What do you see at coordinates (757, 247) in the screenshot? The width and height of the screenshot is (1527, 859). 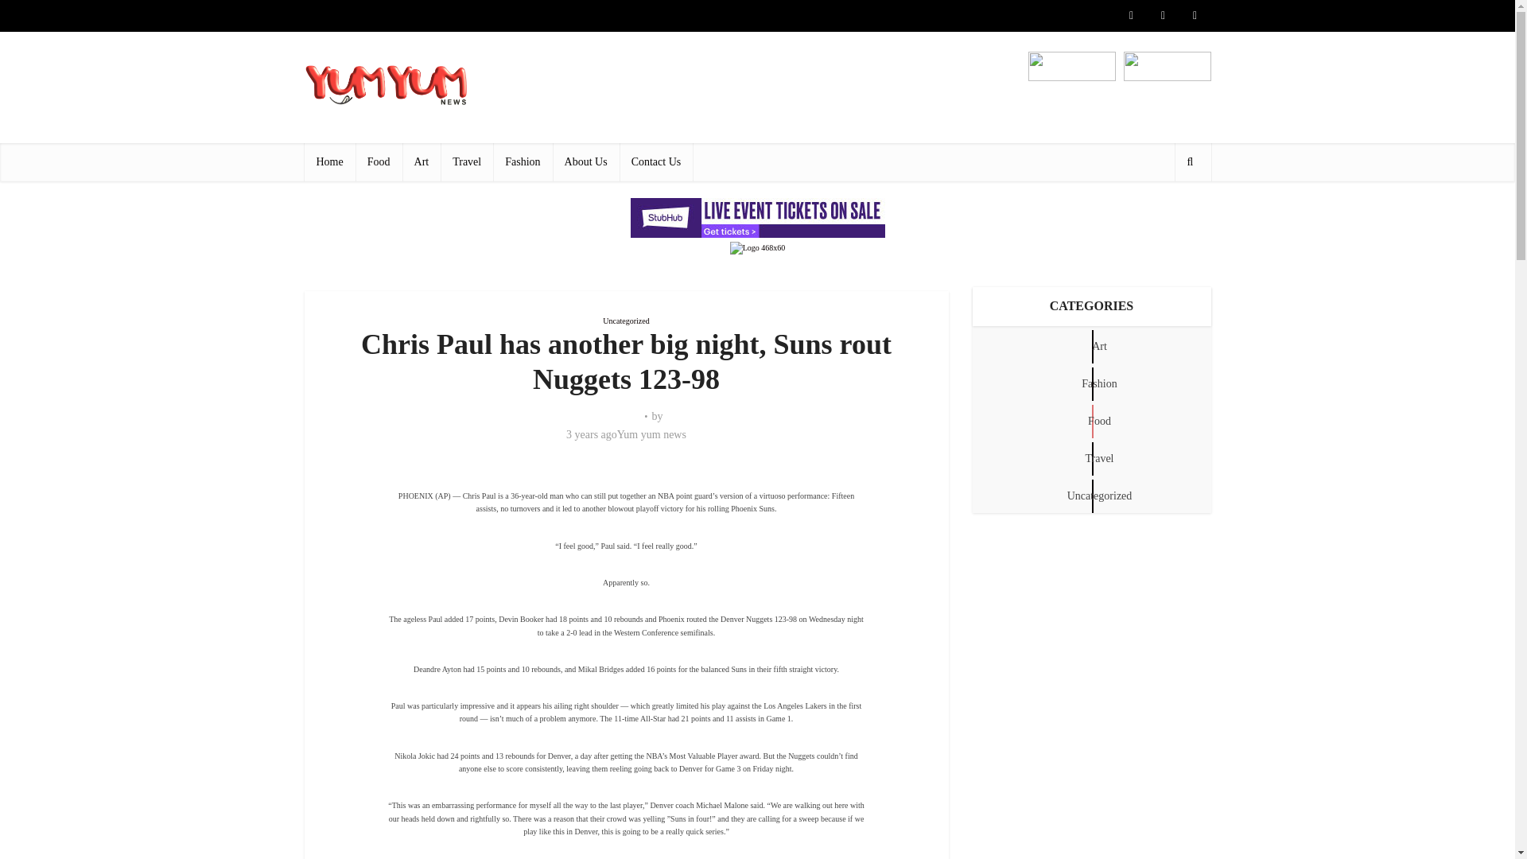 I see `Logo 468x60` at bounding box center [757, 247].